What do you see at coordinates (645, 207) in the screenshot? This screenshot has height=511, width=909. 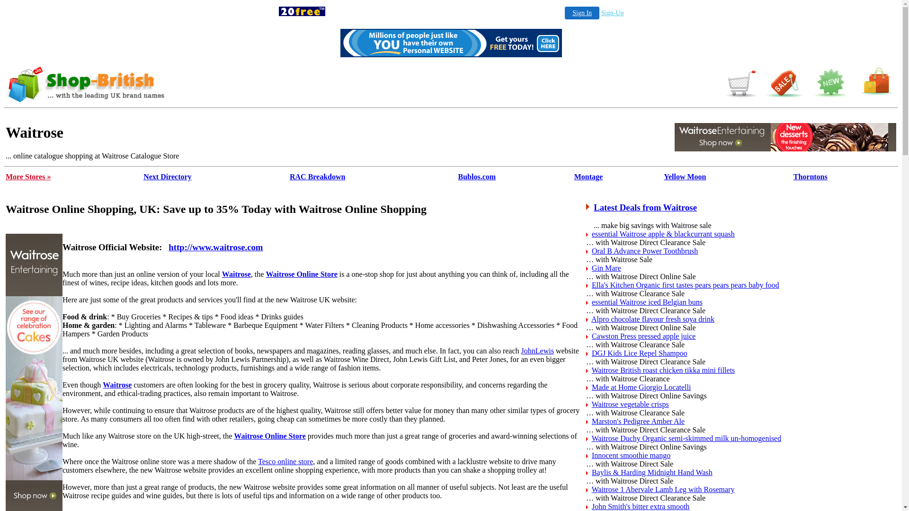 I see `Latest Deals from Waitrose` at bounding box center [645, 207].